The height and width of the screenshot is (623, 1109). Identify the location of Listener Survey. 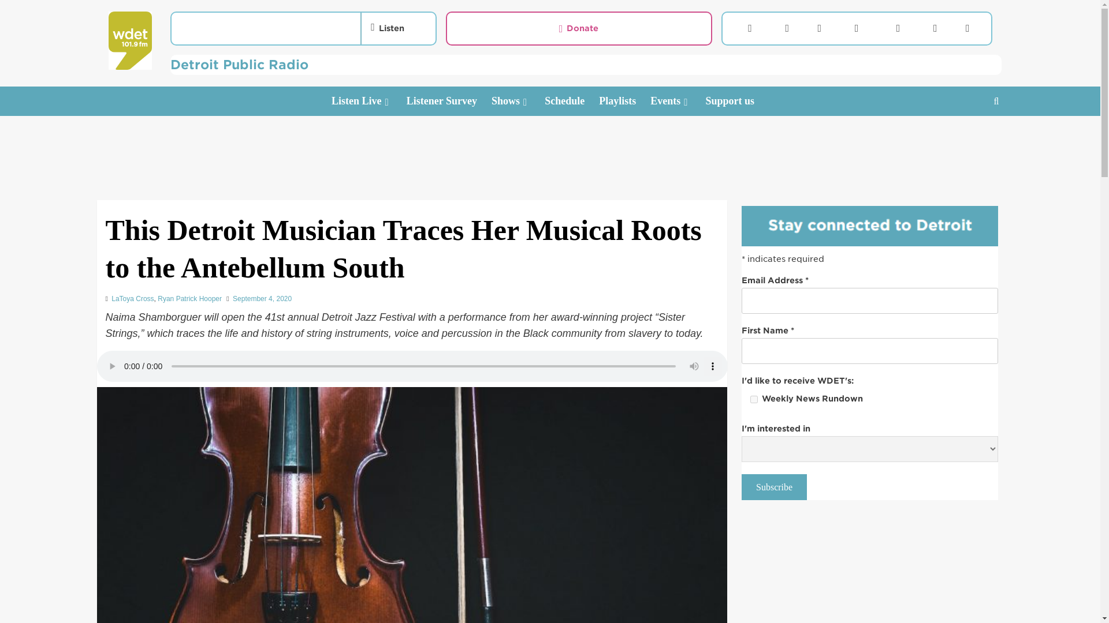
(449, 101).